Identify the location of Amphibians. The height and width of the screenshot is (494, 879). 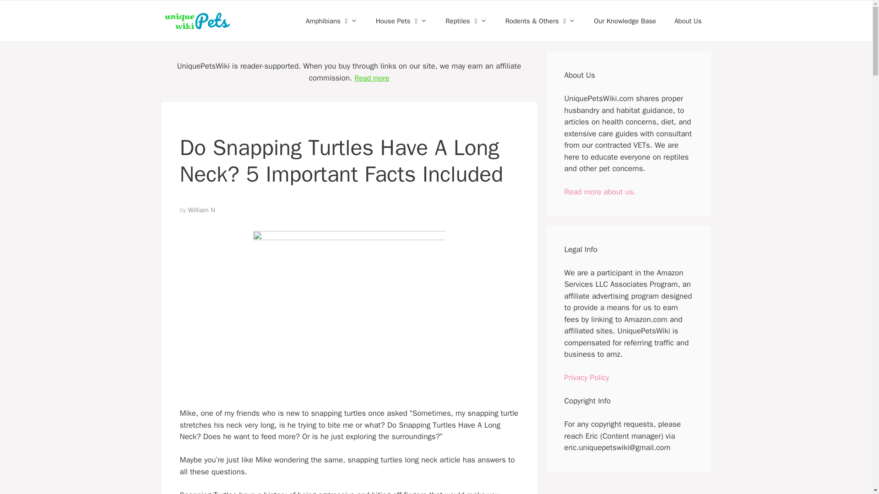
(331, 21).